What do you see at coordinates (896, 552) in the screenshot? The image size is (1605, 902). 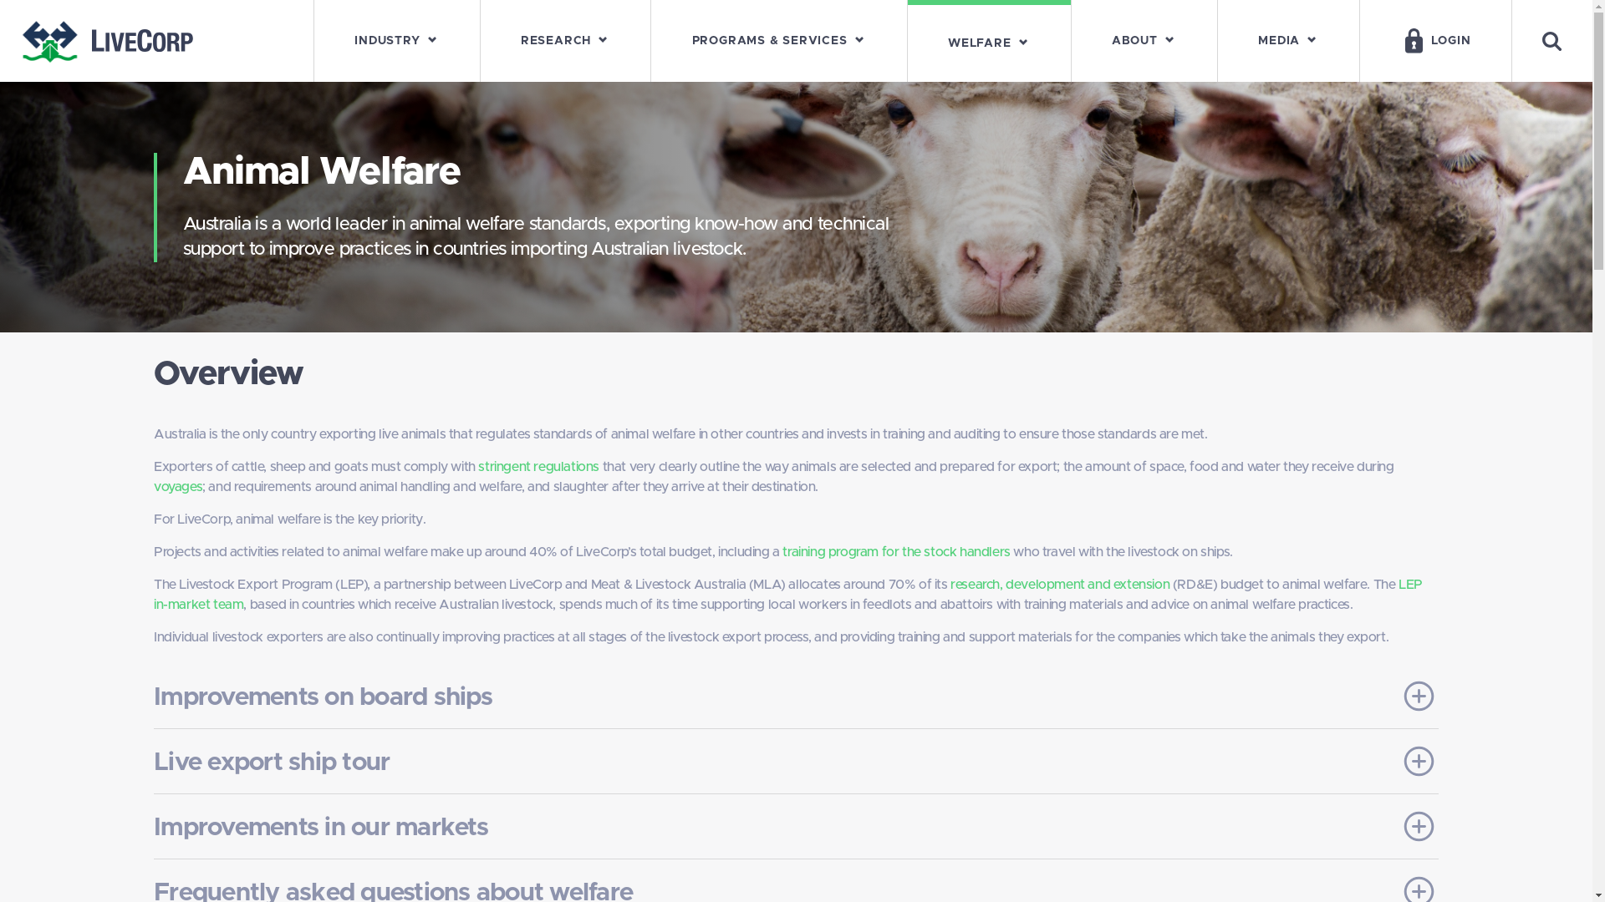 I see `training program for the stock handlers` at bounding box center [896, 552].